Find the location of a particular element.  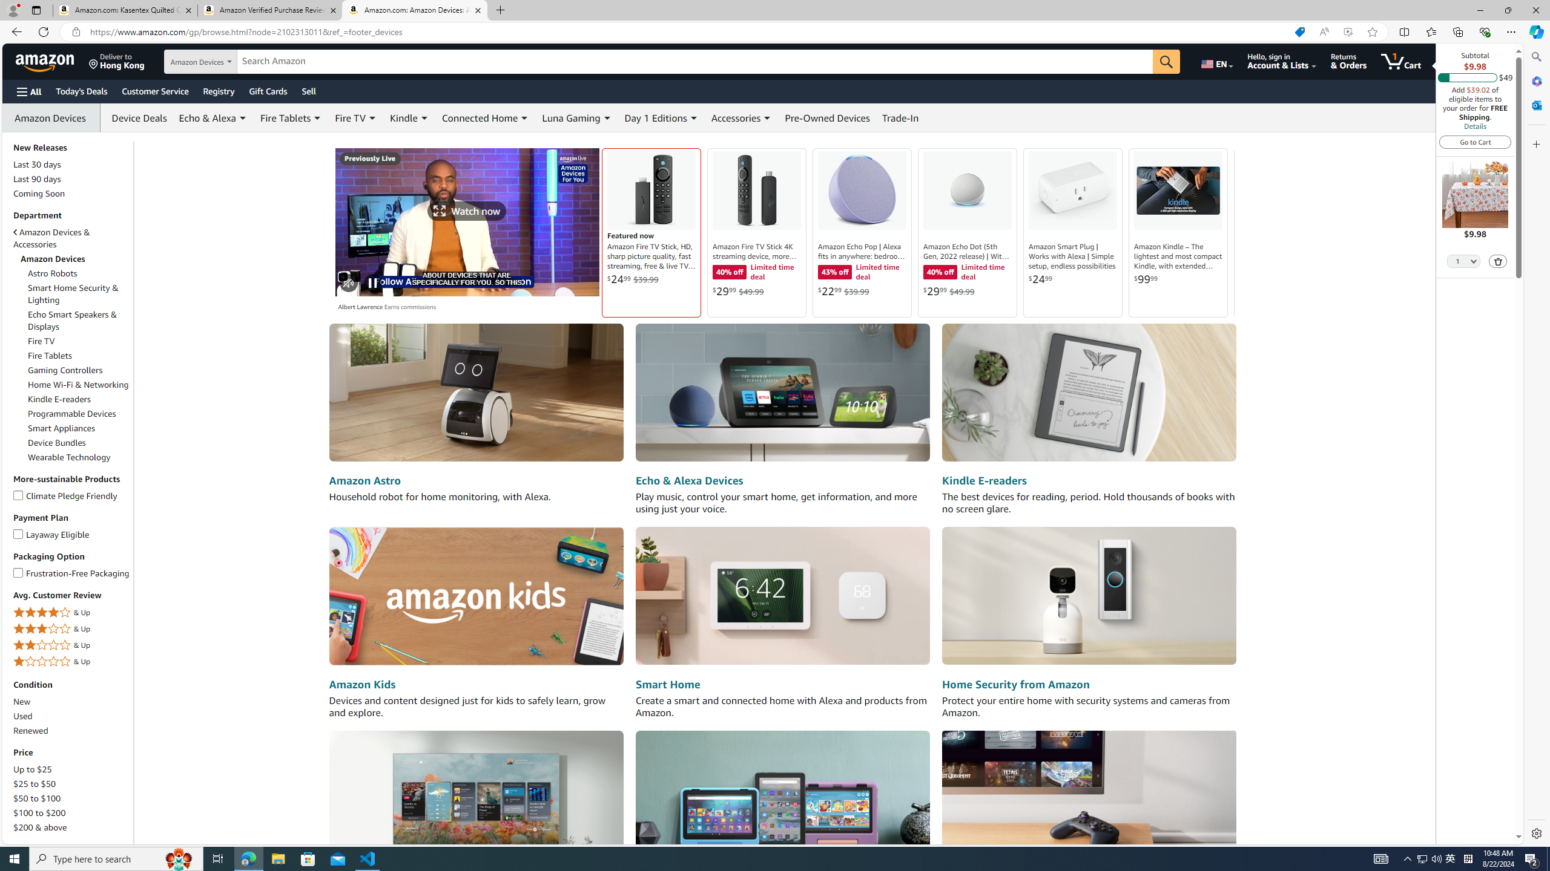

Fire TV devices is located at coordinates (476, 798).